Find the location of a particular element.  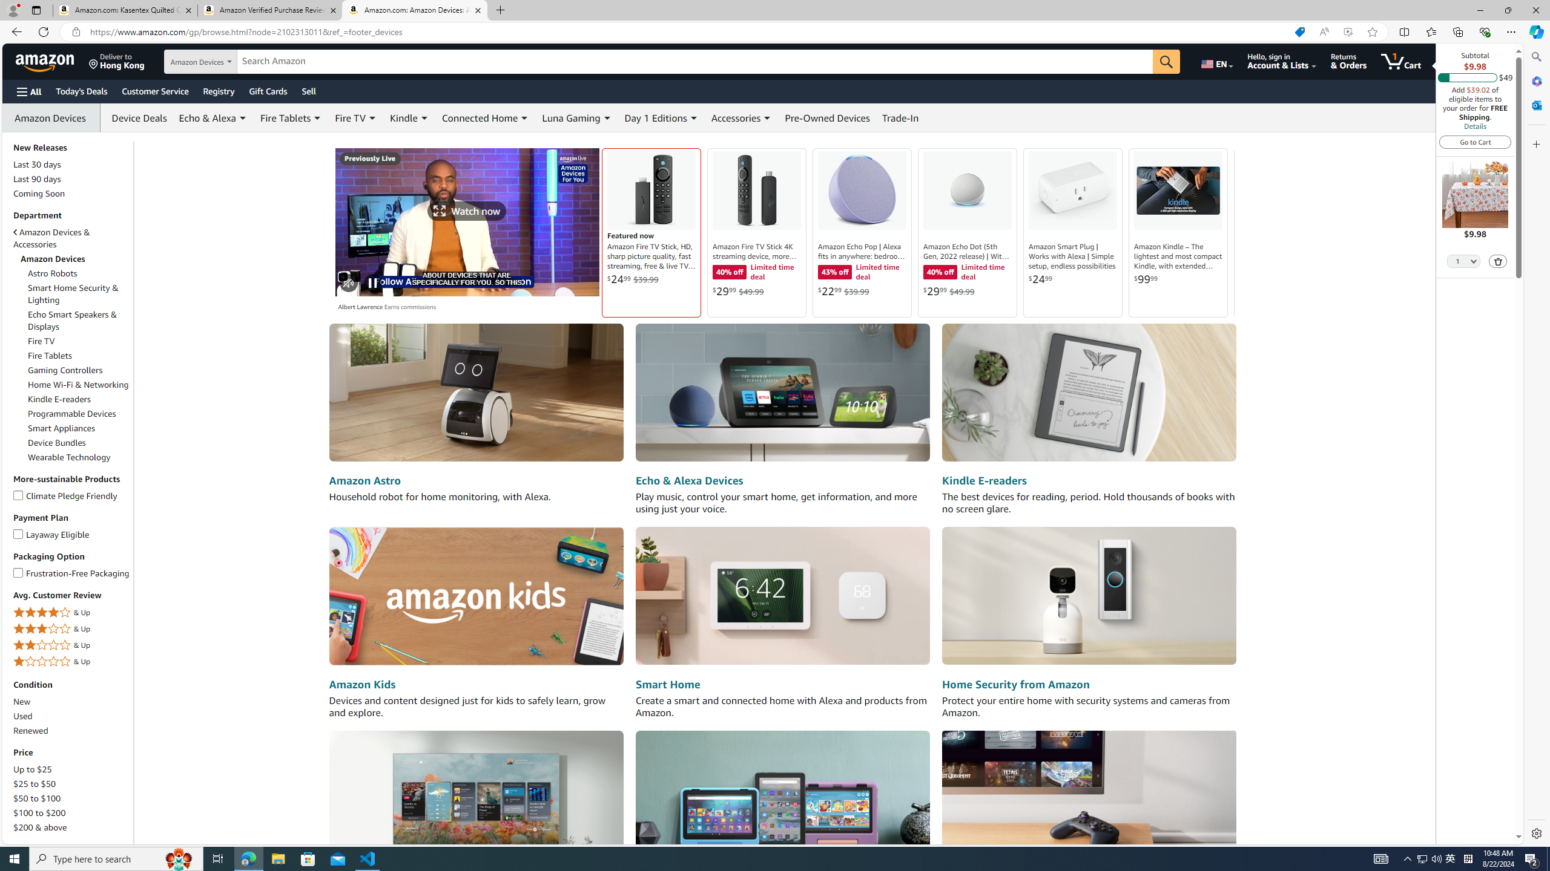

Fire TV devices is located at coordinates (476, 798).